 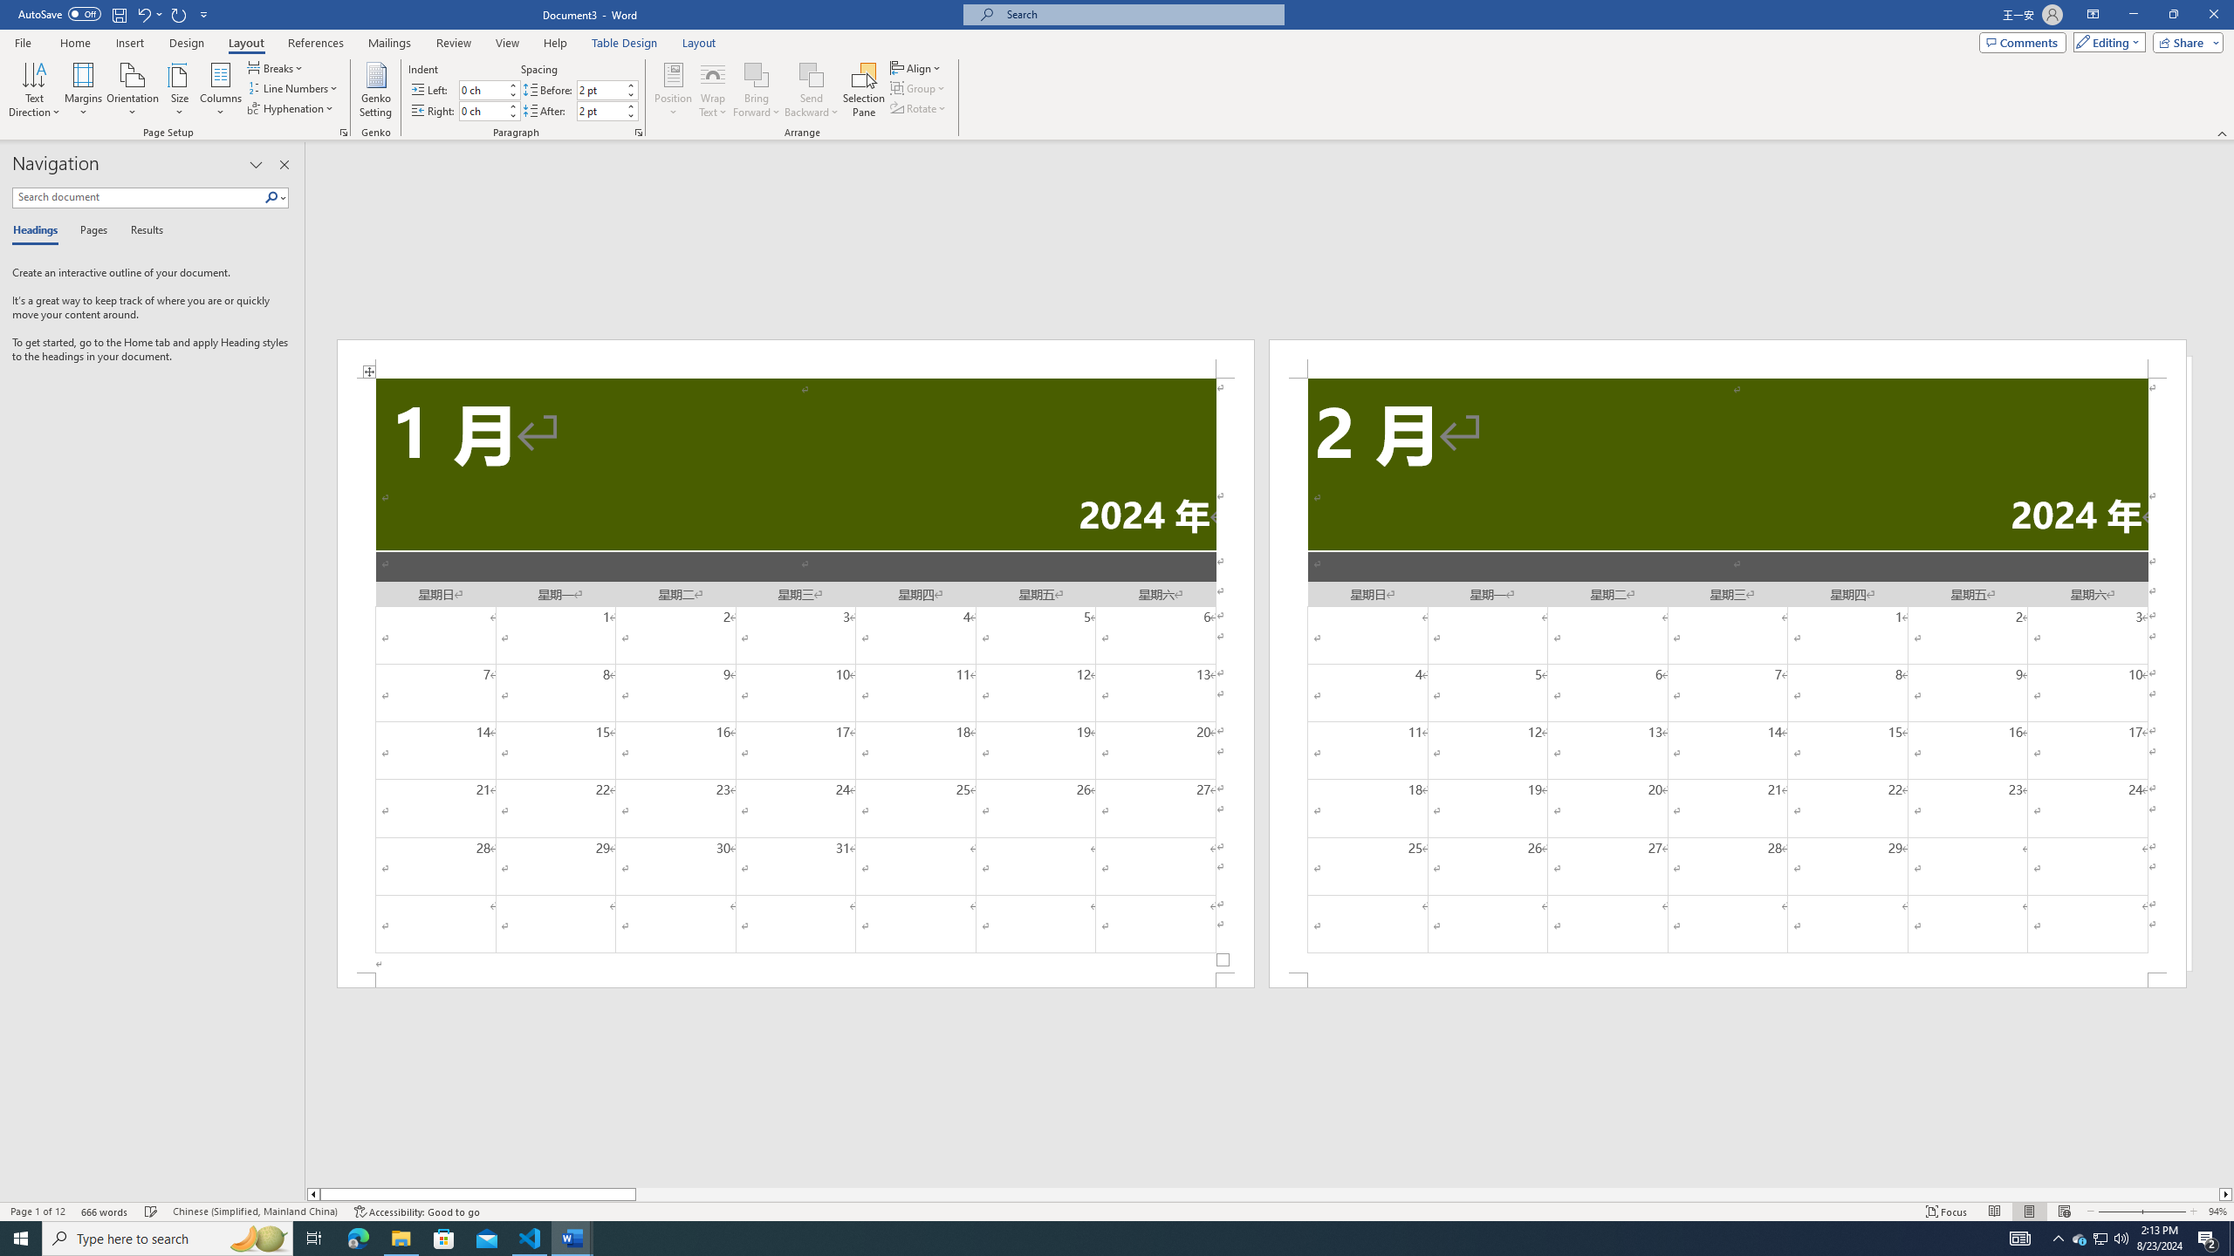 I want to click on Genko Setting..., so click(x=376, y=90).